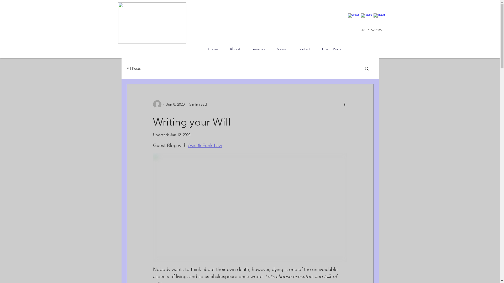  What do you see at coordinates (281, 49) in the screenshot?
I see `News` at bounding box center [281, 49].